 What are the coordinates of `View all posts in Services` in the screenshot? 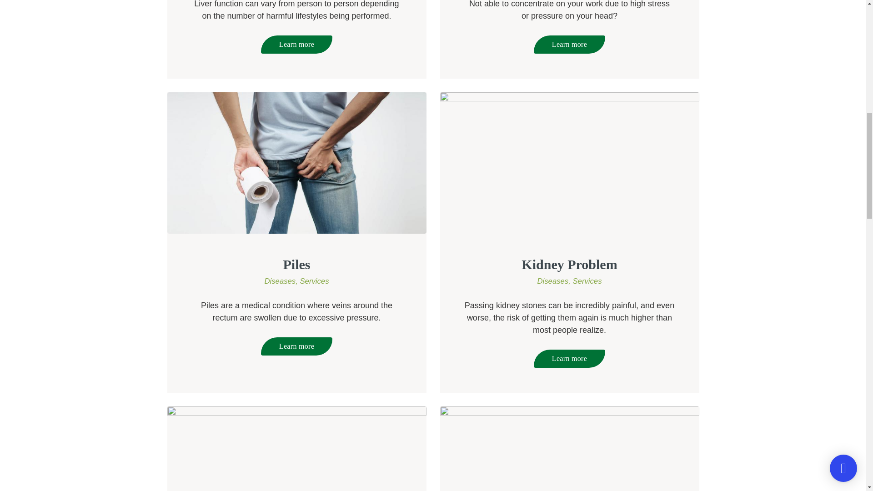 It's located at (314, 281).